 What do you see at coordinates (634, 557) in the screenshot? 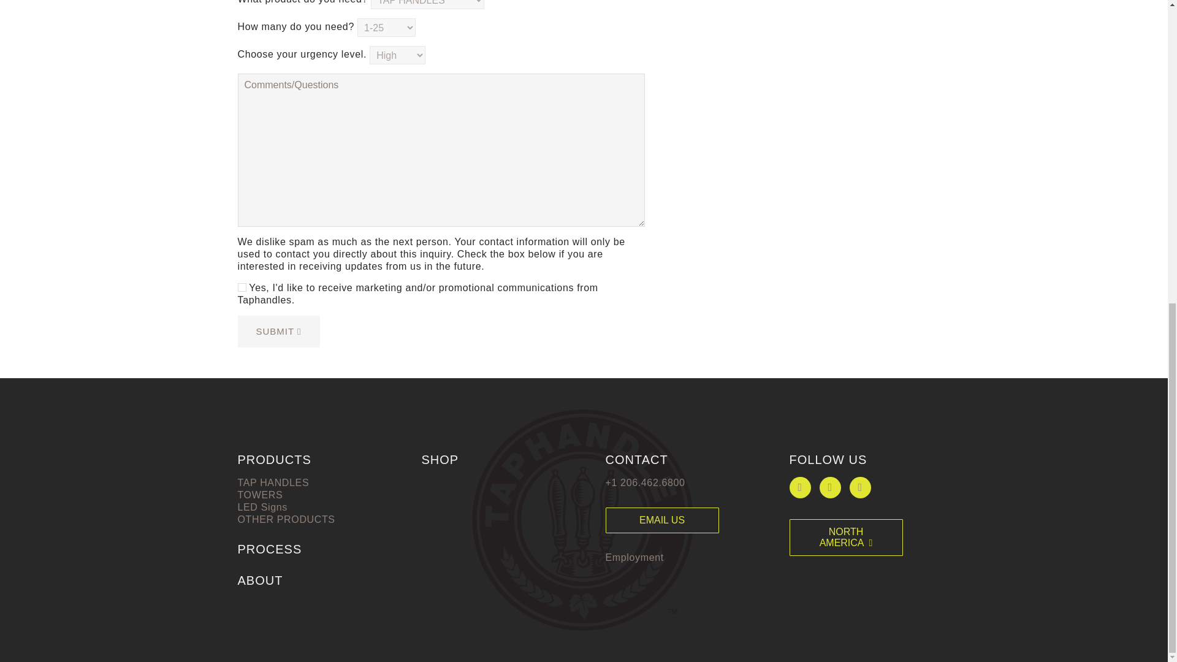
I see `Employment` at bounding box center [634, 557].